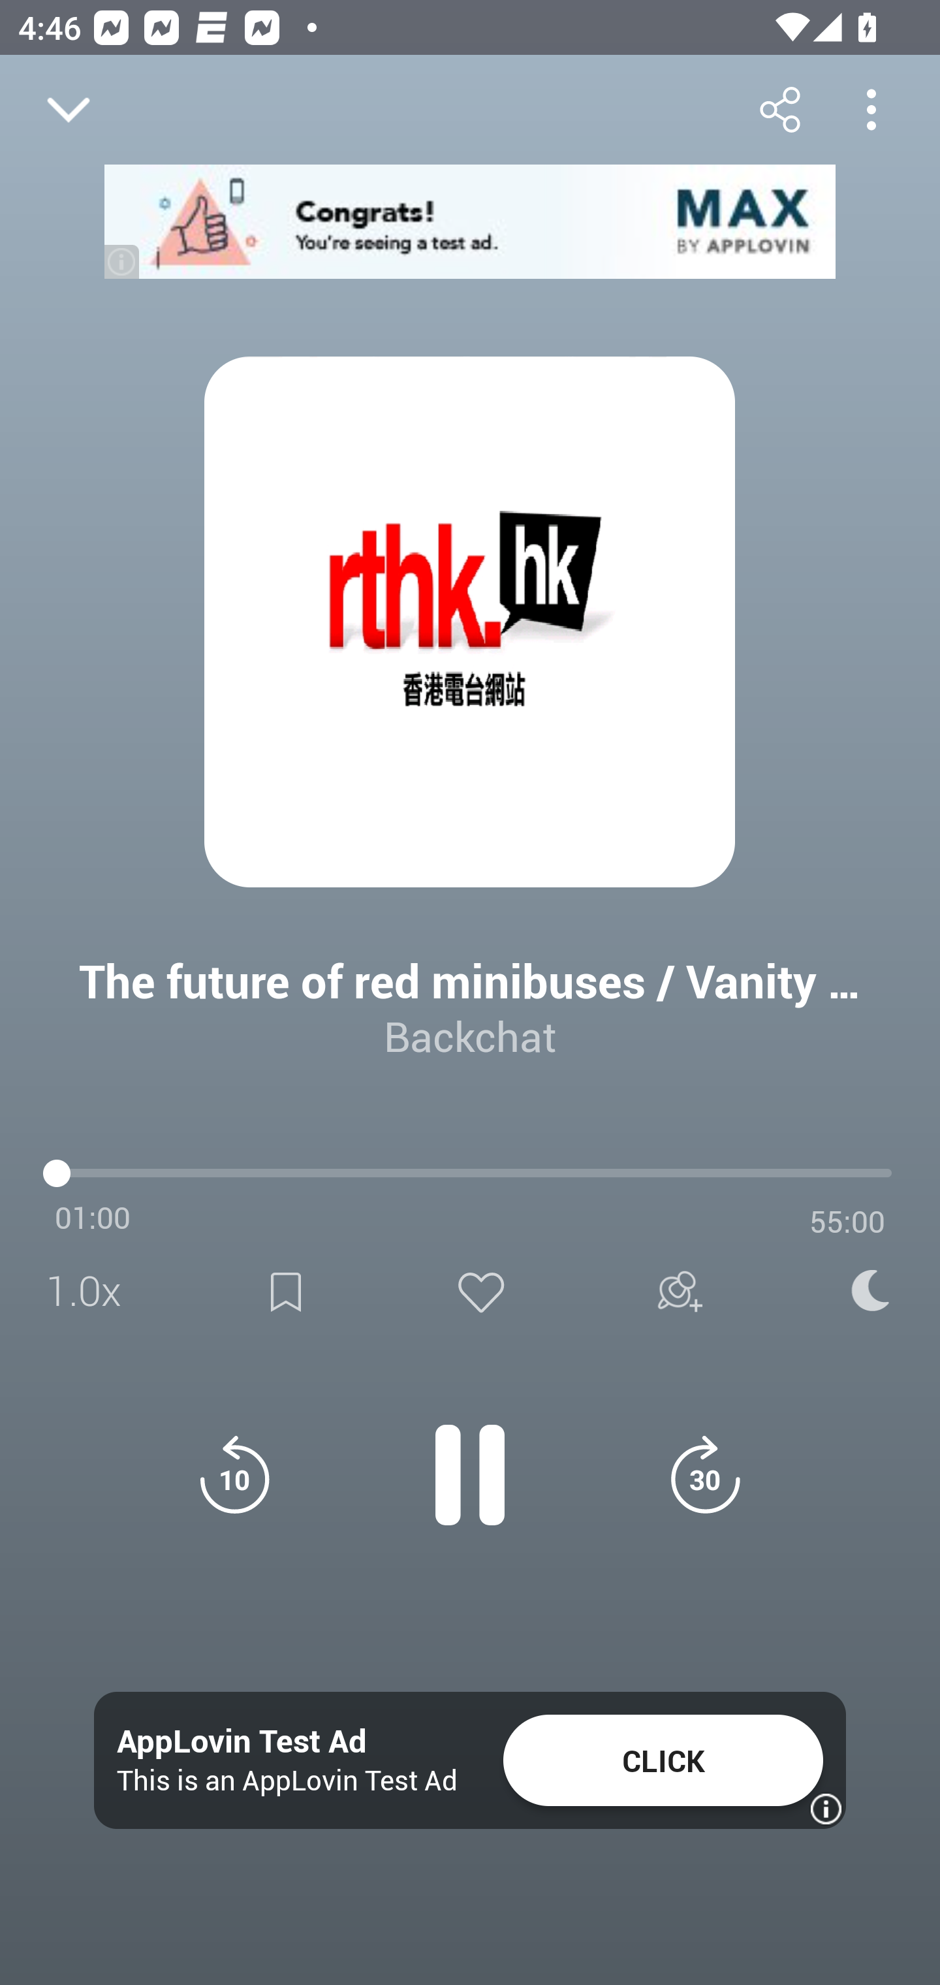 The width and height of the screenshot is (940, 1985). What do you see at coordinates (91, 1292) in the screenshot?
I see `1.0x Speed` at bounding box center [91, 1292].